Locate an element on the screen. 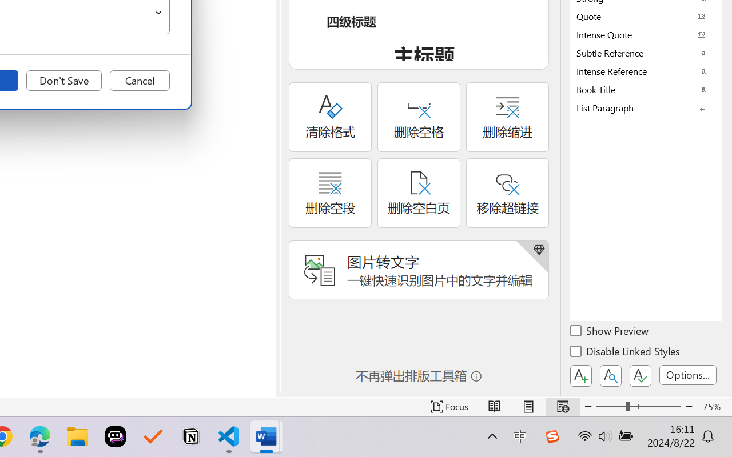 The image size is (732, 457). List Paragraph is located at coordinates (646, 107).